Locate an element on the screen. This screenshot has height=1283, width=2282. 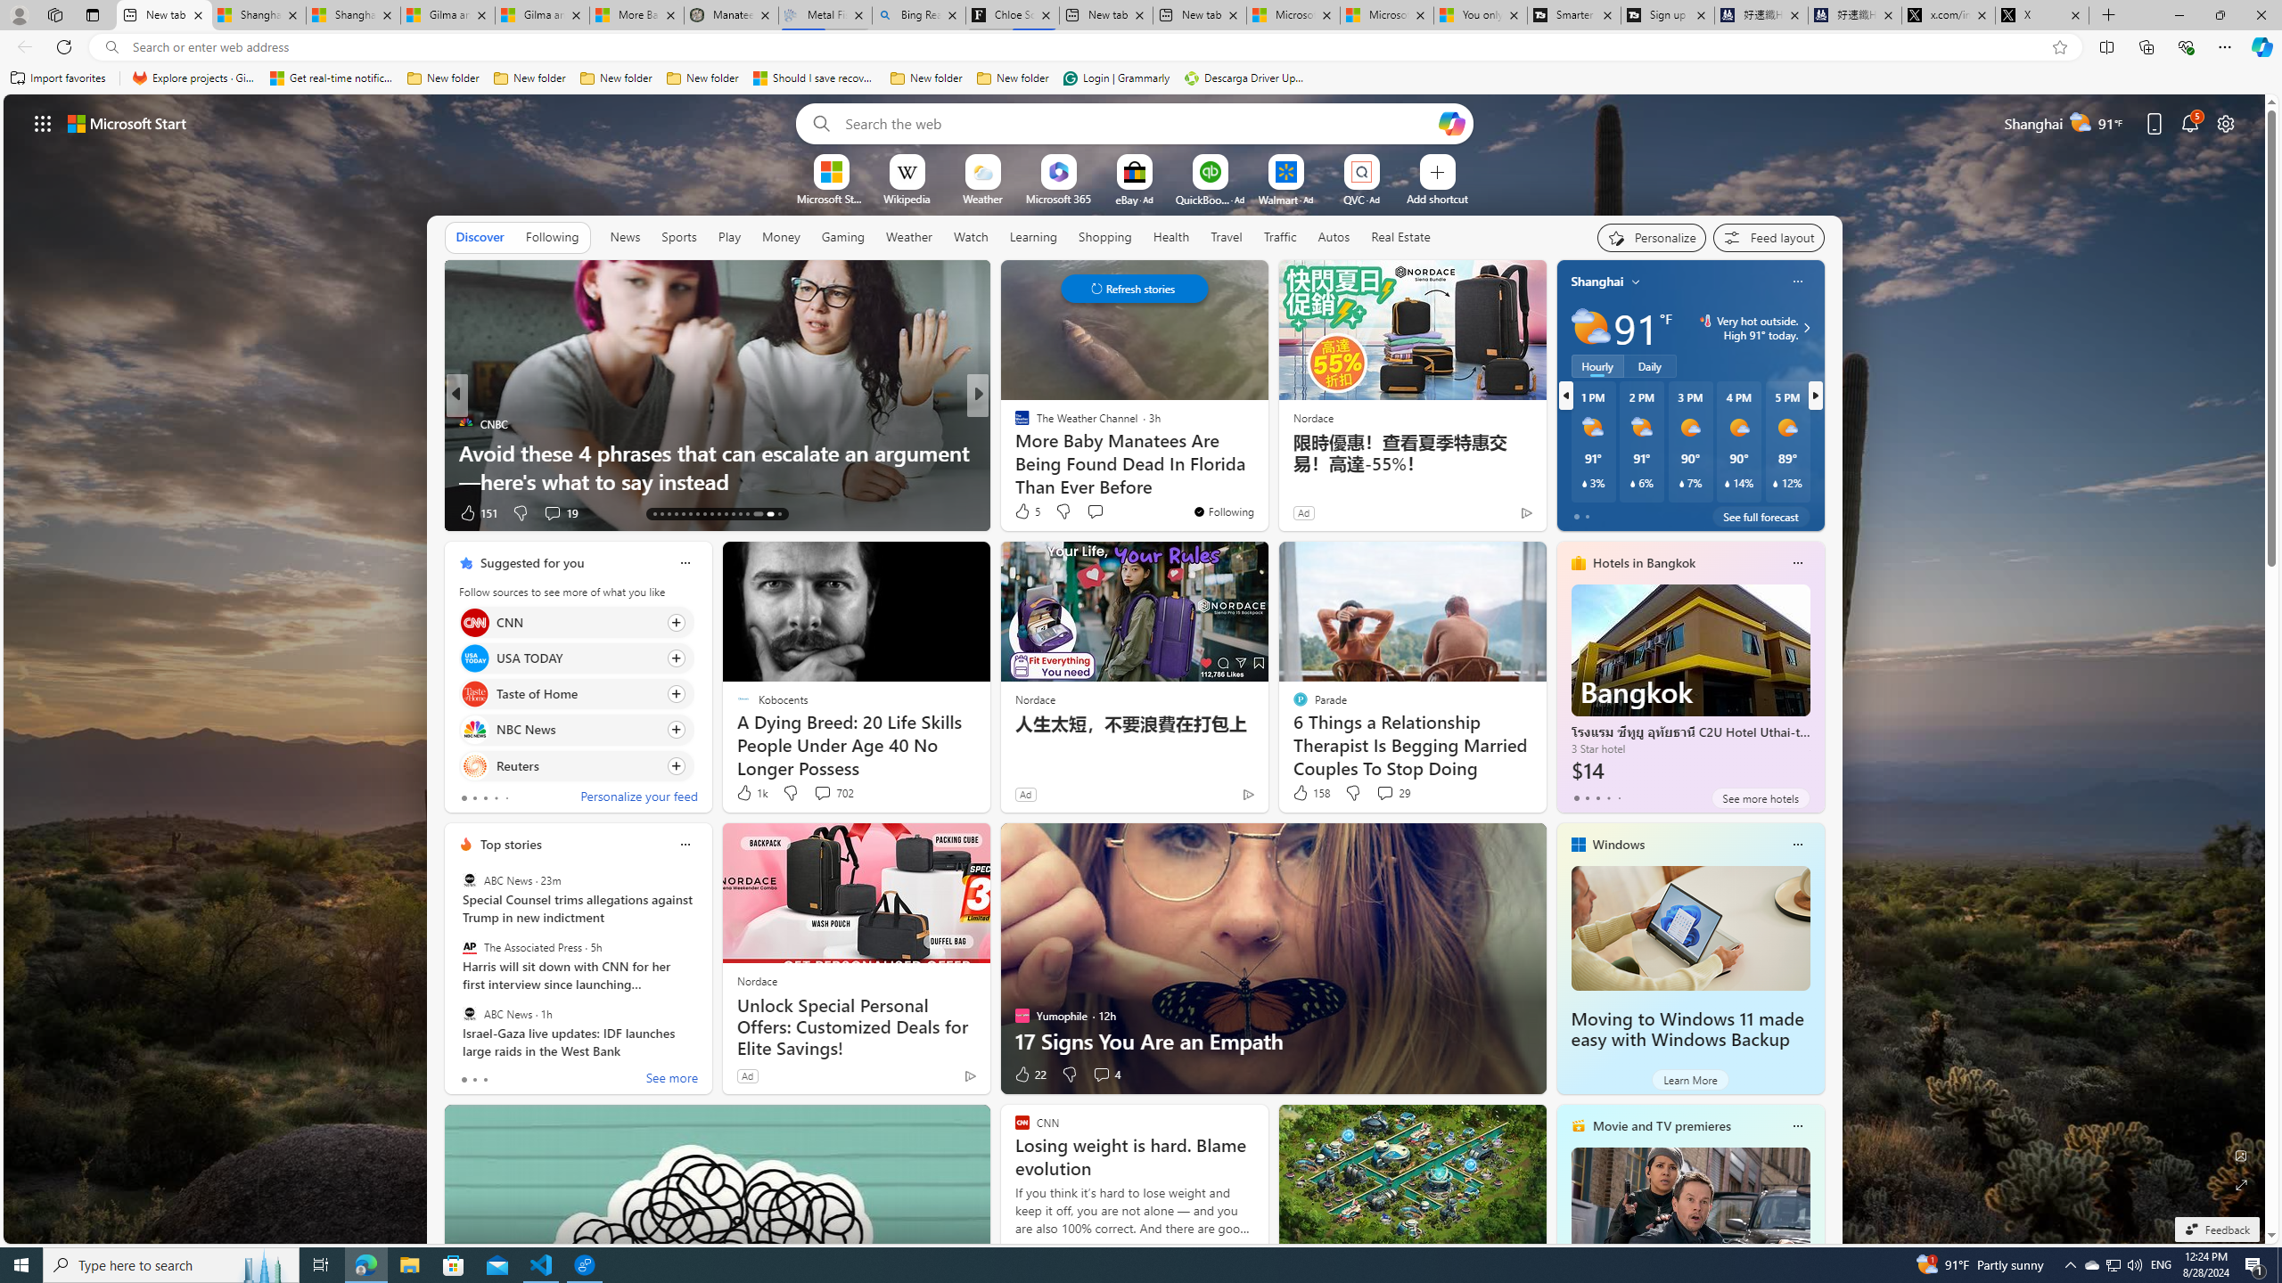
Wikipedia is located at coordinates (907, 198).